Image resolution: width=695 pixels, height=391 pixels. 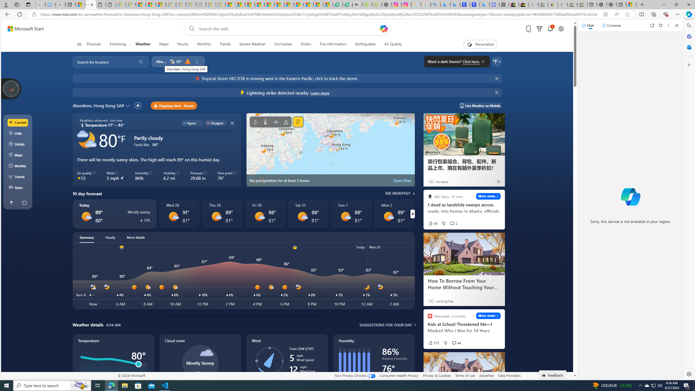 What do you see at coordinates (377, 5) in the screenshot?
I see `Descarga Driver Updater` at bounding box center [377, 5].